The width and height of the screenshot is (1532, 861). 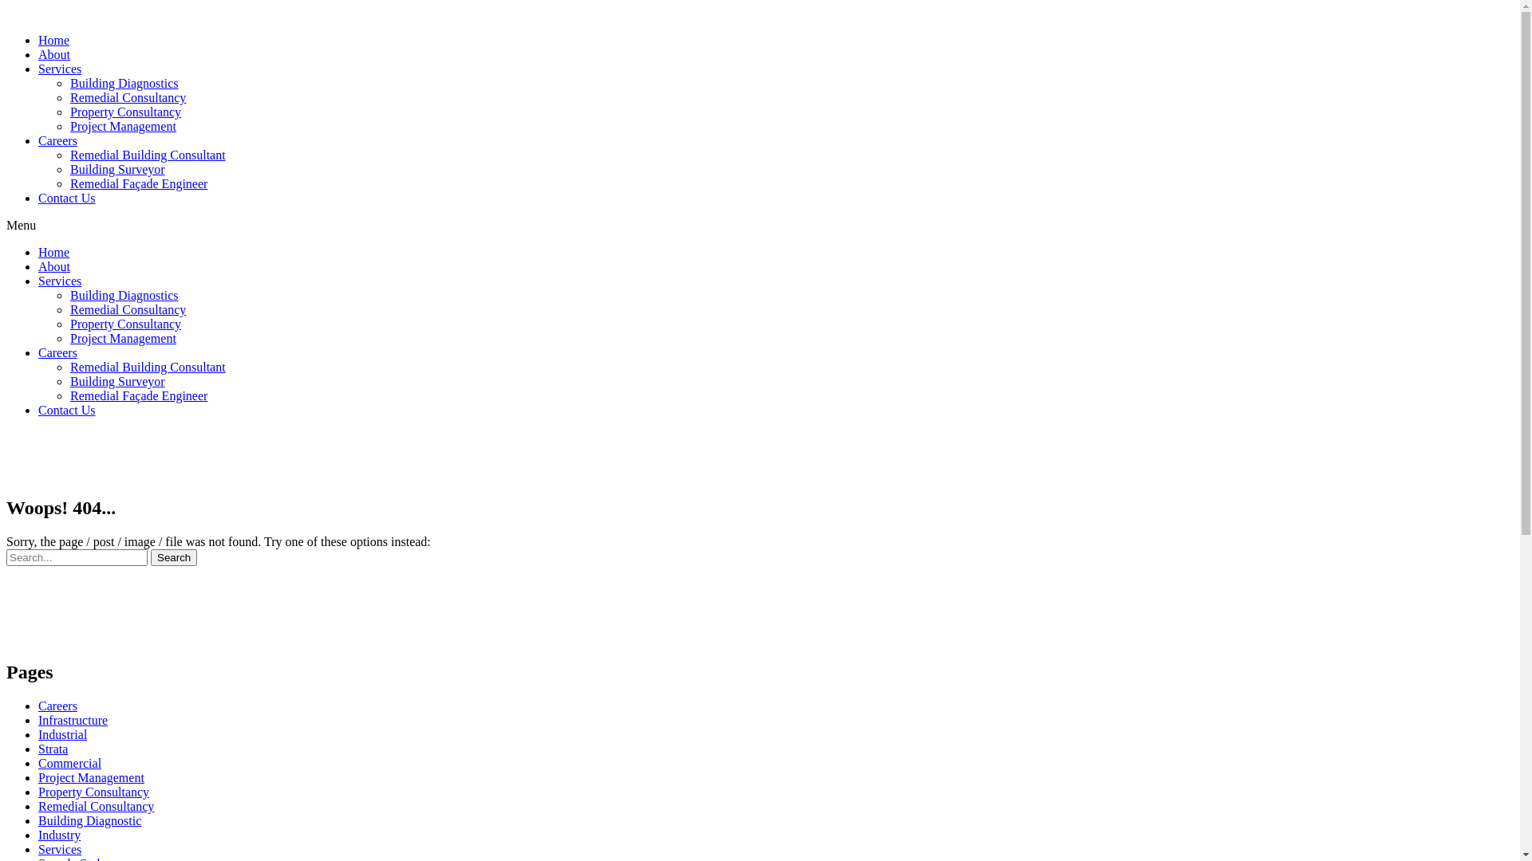 What do you see at coordinates (123, 126) in the screenshot?
I see `Project Management` at bounding box center [123, 126].